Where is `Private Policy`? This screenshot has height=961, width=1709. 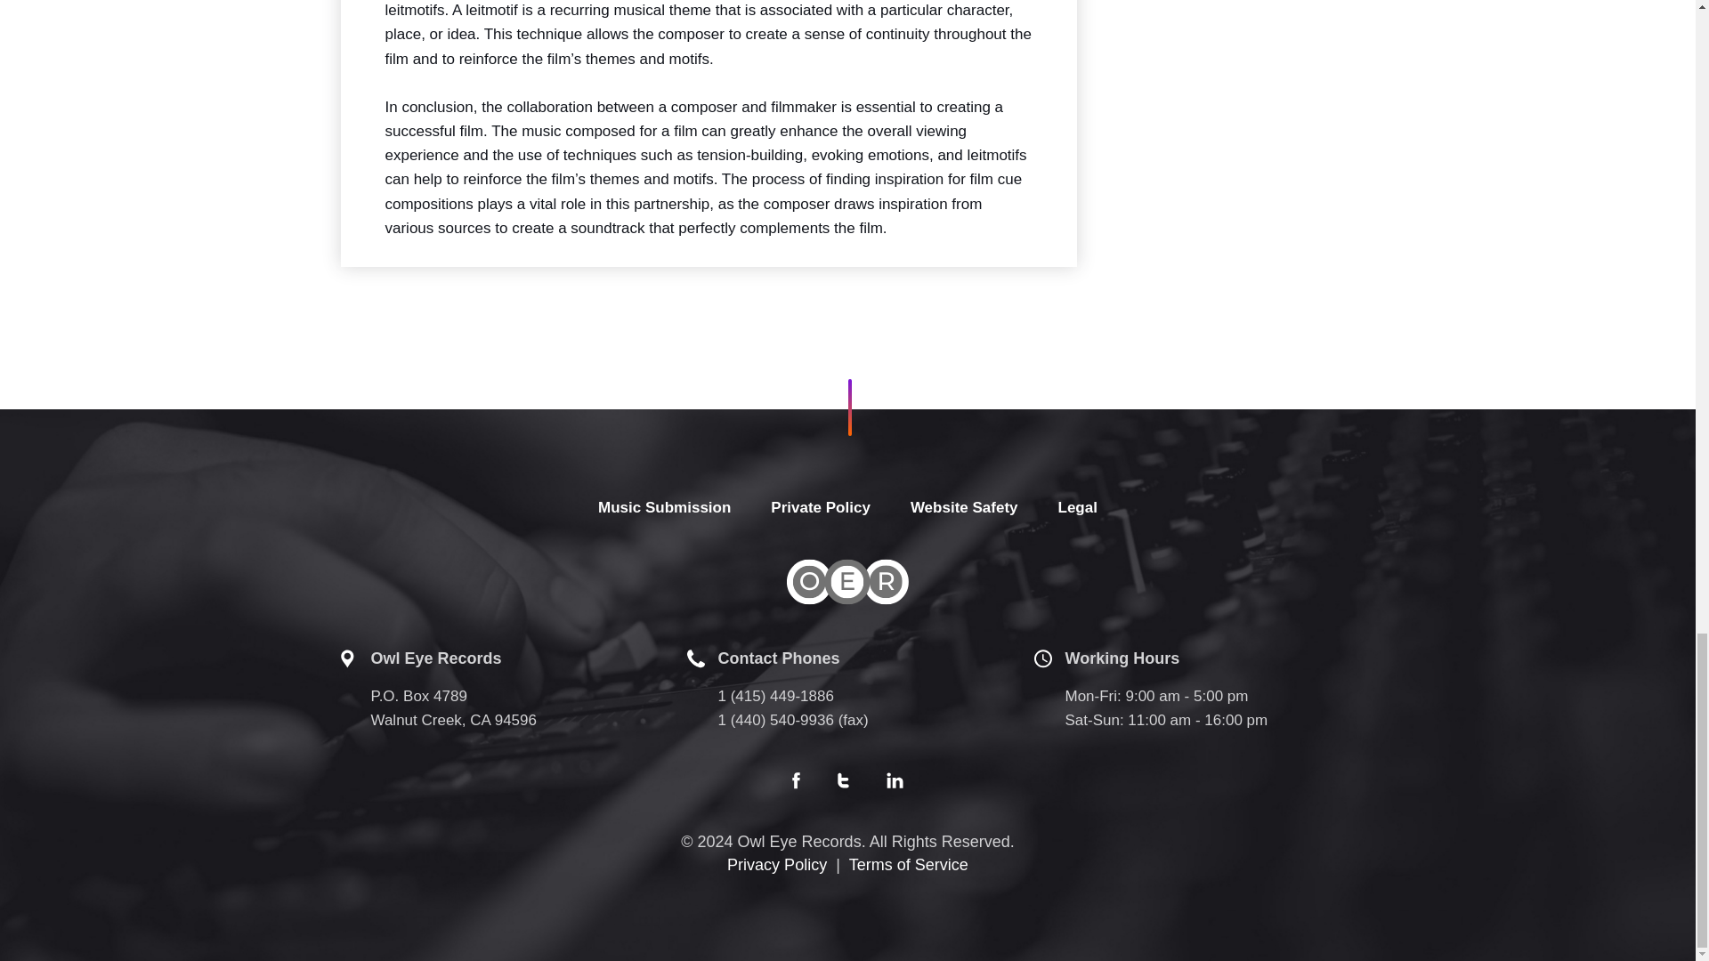
Private Policy is located at coordinates (820, 507).